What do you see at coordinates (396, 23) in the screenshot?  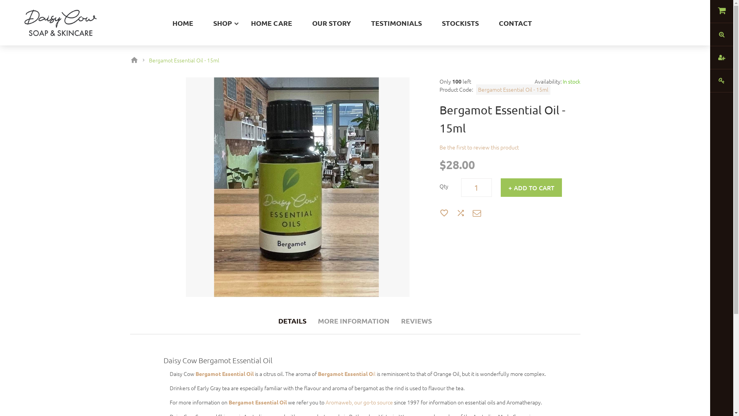 I see `TESTIMONIALS` at bounding box center [396, 23].